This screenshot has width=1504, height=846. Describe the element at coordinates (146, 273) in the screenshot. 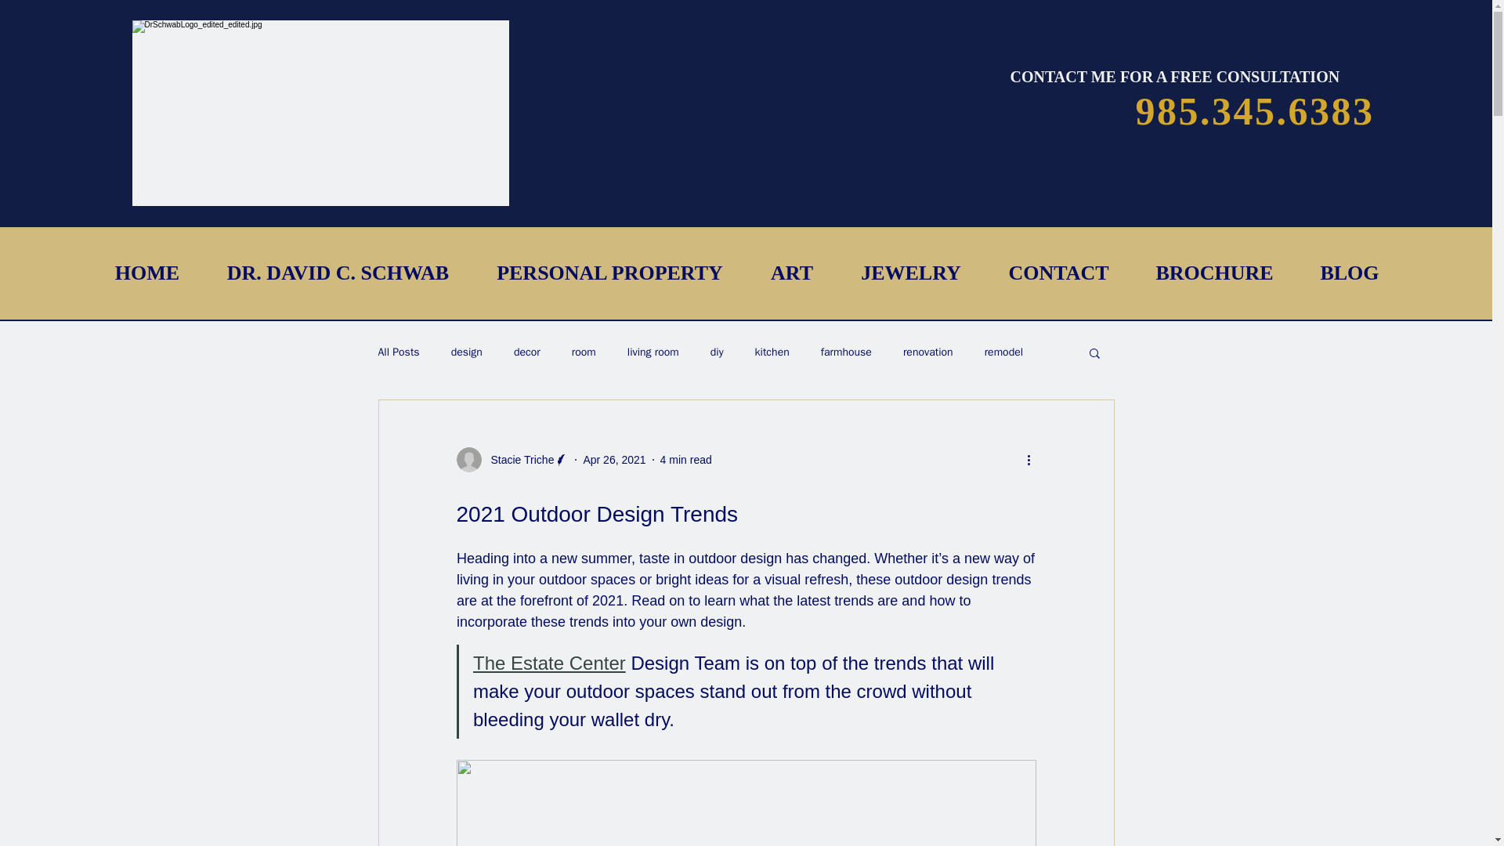

I see `HOME` at that location.